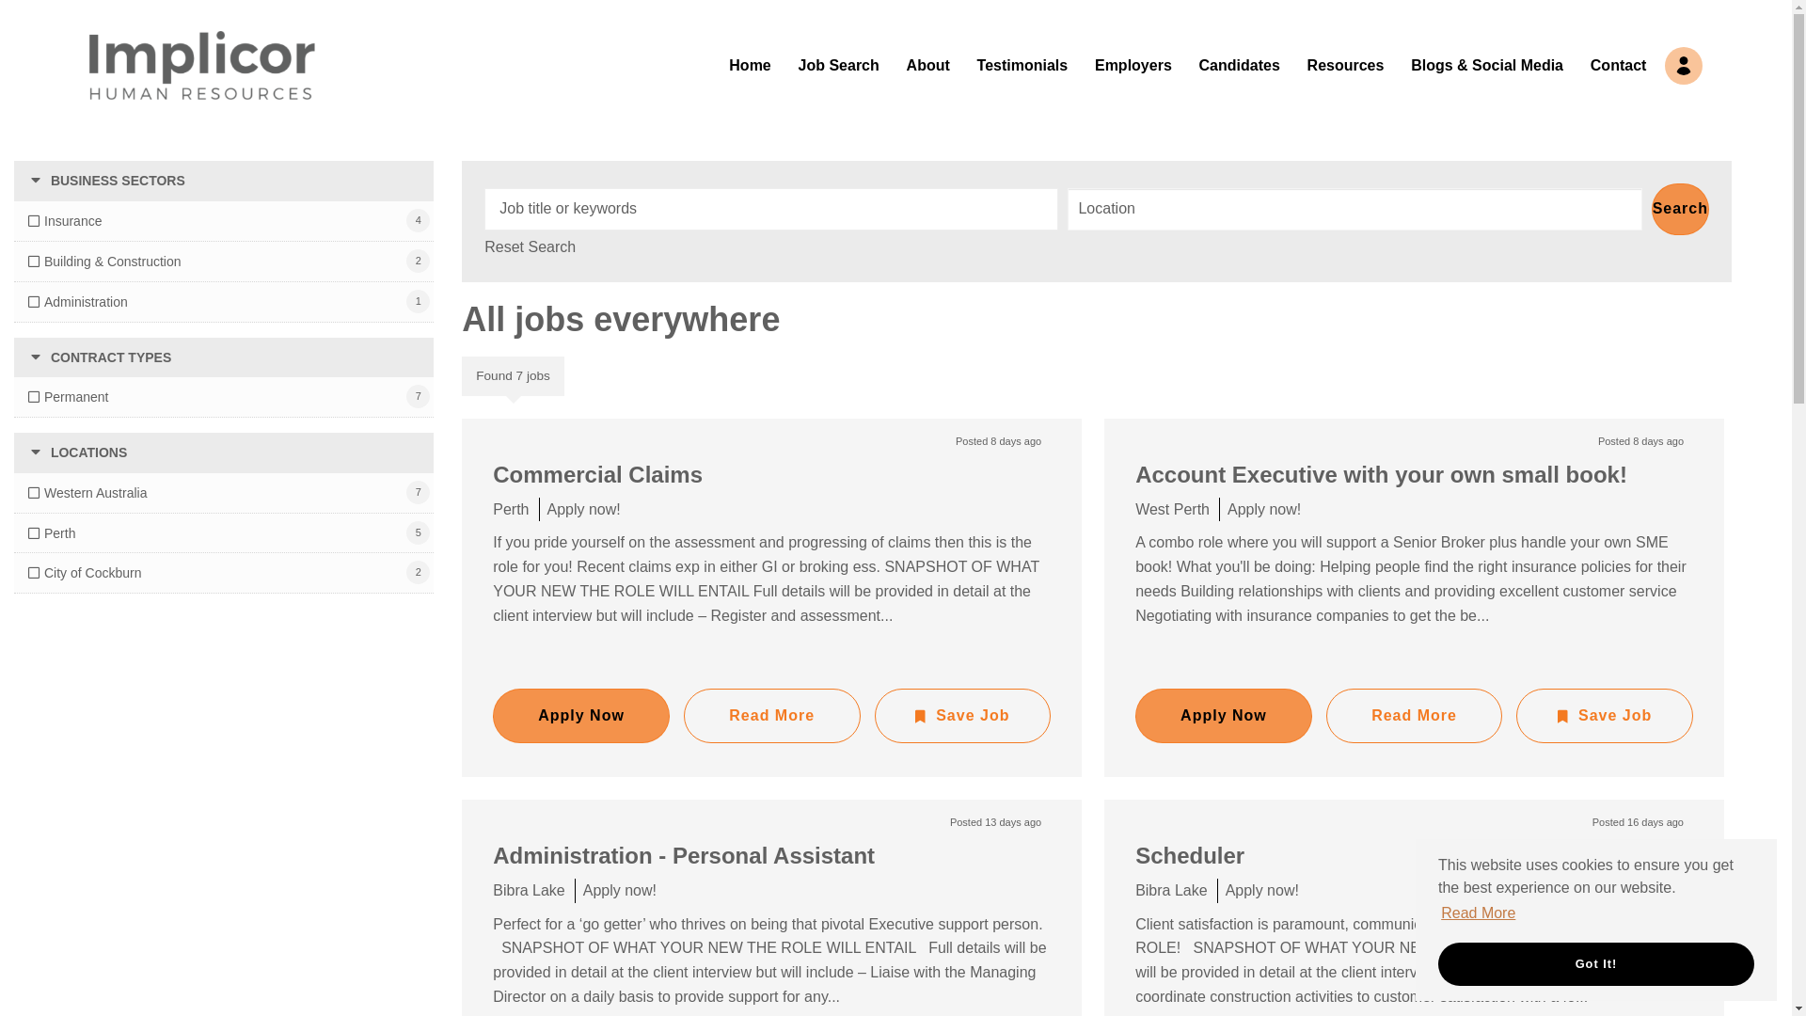 The width and height of the screenshot is (1806, 1016). Describe the element at coordinates (52, 533) in the screenshot. I see `Perth
5` at that location.